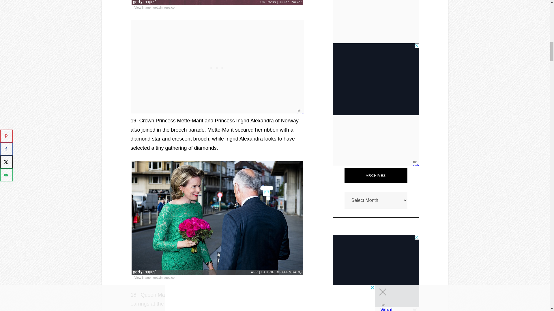 The width and height of the screenshot is (554, 311). I want to click on 3rd party ad content, so click(376, 271).